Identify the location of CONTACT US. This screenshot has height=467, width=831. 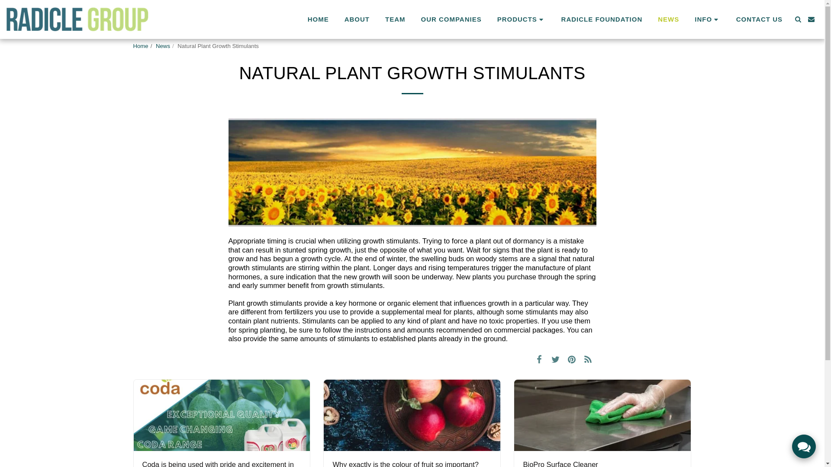
(759, 19).